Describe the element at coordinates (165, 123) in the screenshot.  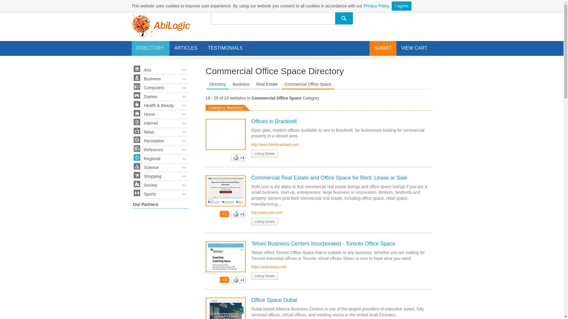
I see `Internet` at that location.